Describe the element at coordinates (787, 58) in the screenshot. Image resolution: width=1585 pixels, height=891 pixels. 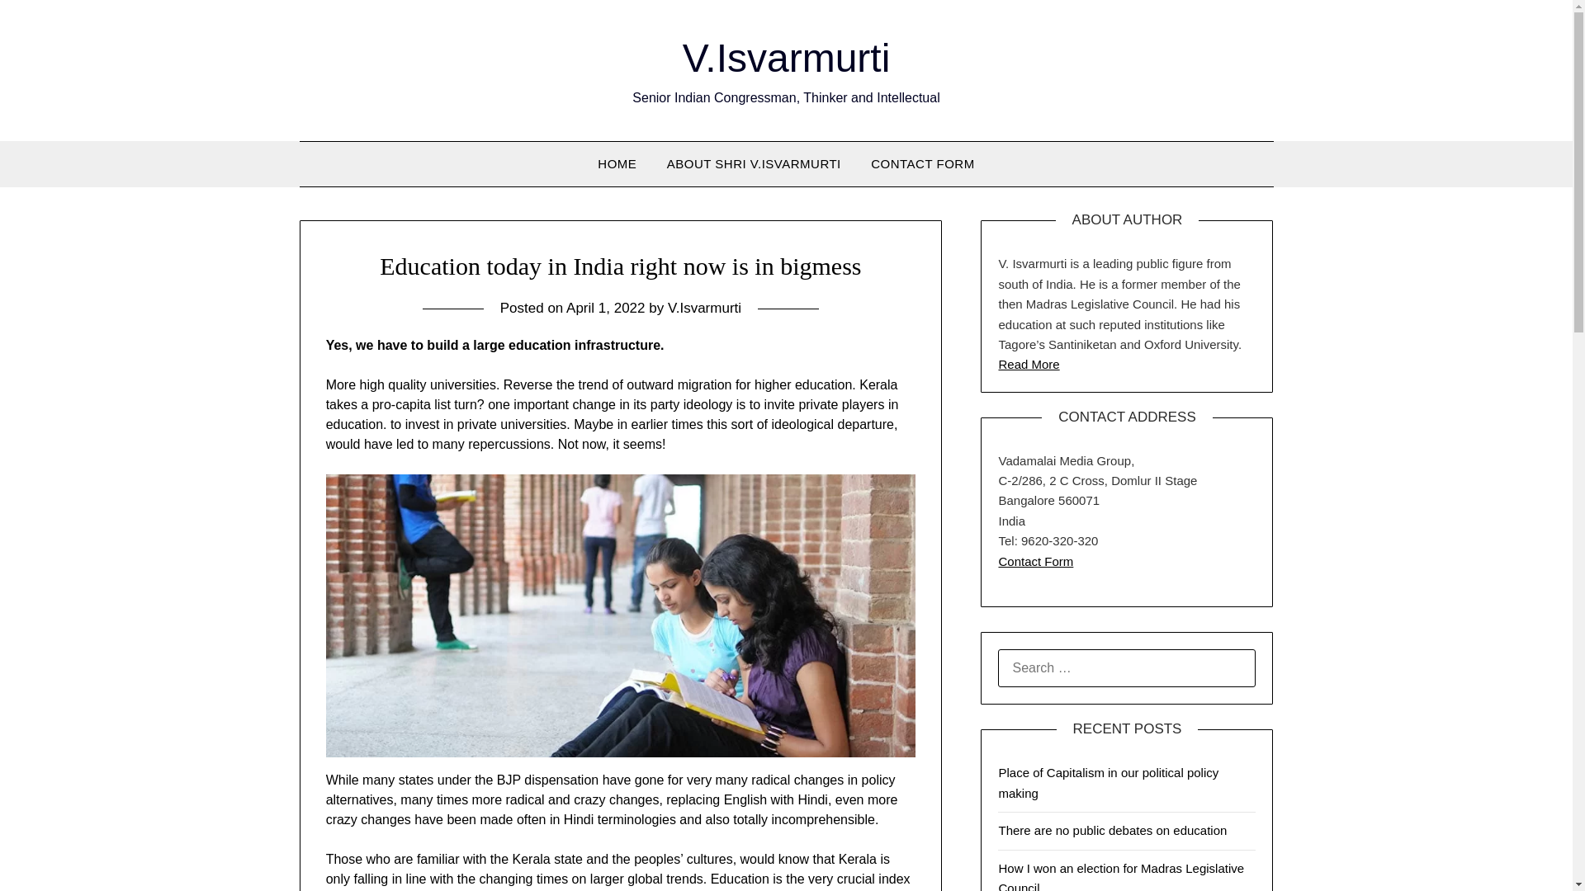
I see `V.Isvarmurti` at that location.